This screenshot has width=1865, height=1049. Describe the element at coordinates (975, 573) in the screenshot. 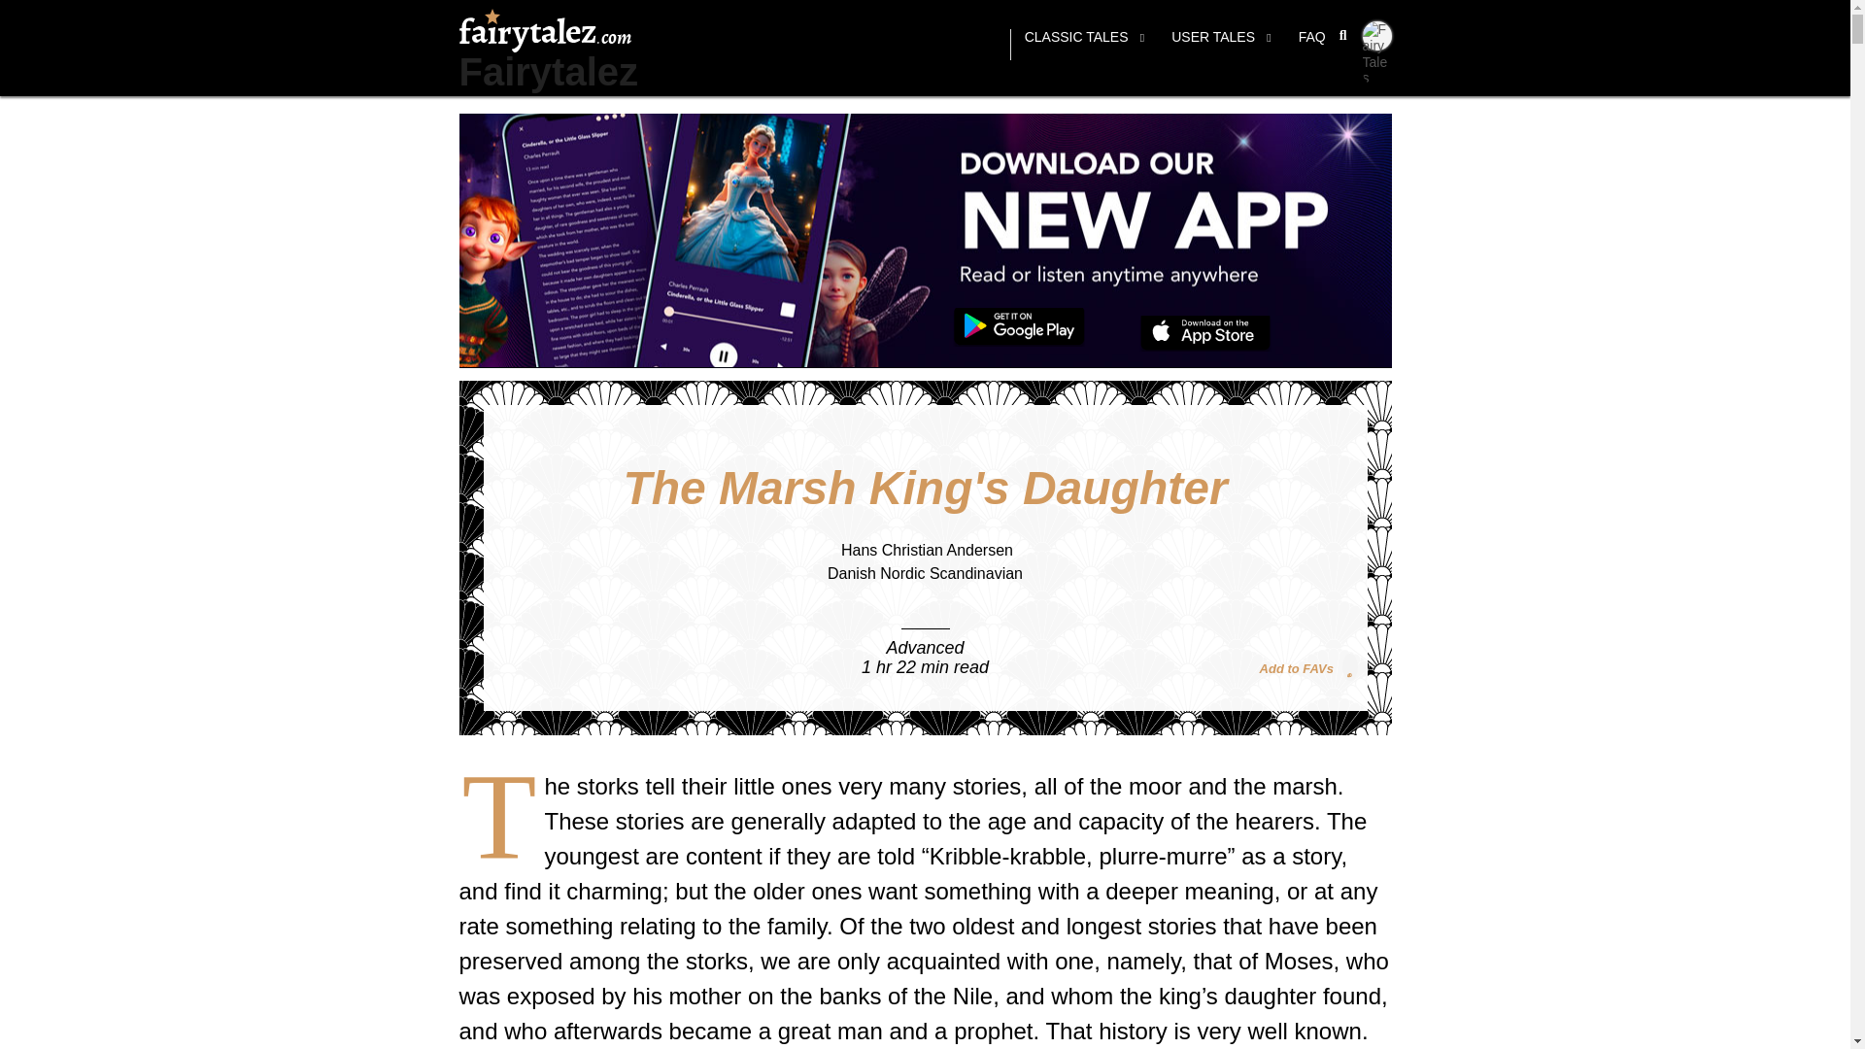

I see `Scandinavian` at that location.